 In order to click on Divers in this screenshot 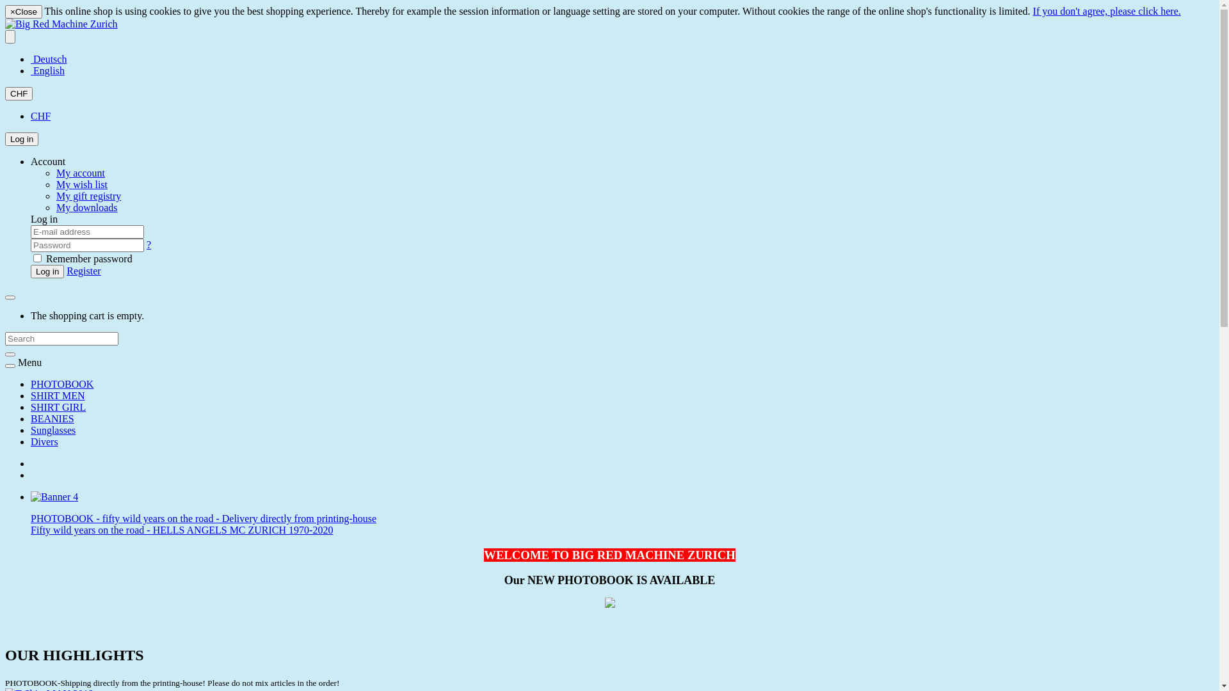, I will do `click(45, 441)`.